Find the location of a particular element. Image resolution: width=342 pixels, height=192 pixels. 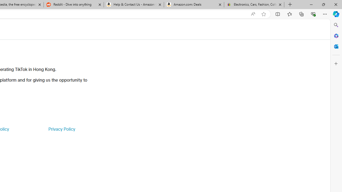

Privacy Policy is located at coordinates (61, 129).